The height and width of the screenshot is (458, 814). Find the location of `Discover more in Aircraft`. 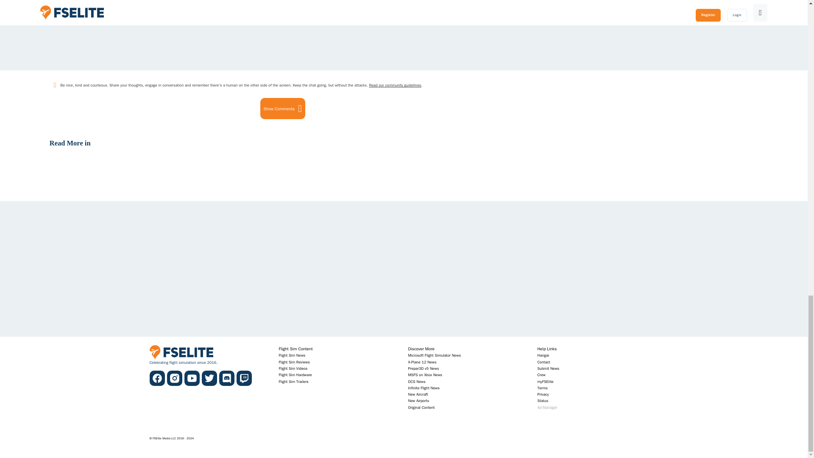

Discover more in Aircraft is located at coordinates (418, 394).